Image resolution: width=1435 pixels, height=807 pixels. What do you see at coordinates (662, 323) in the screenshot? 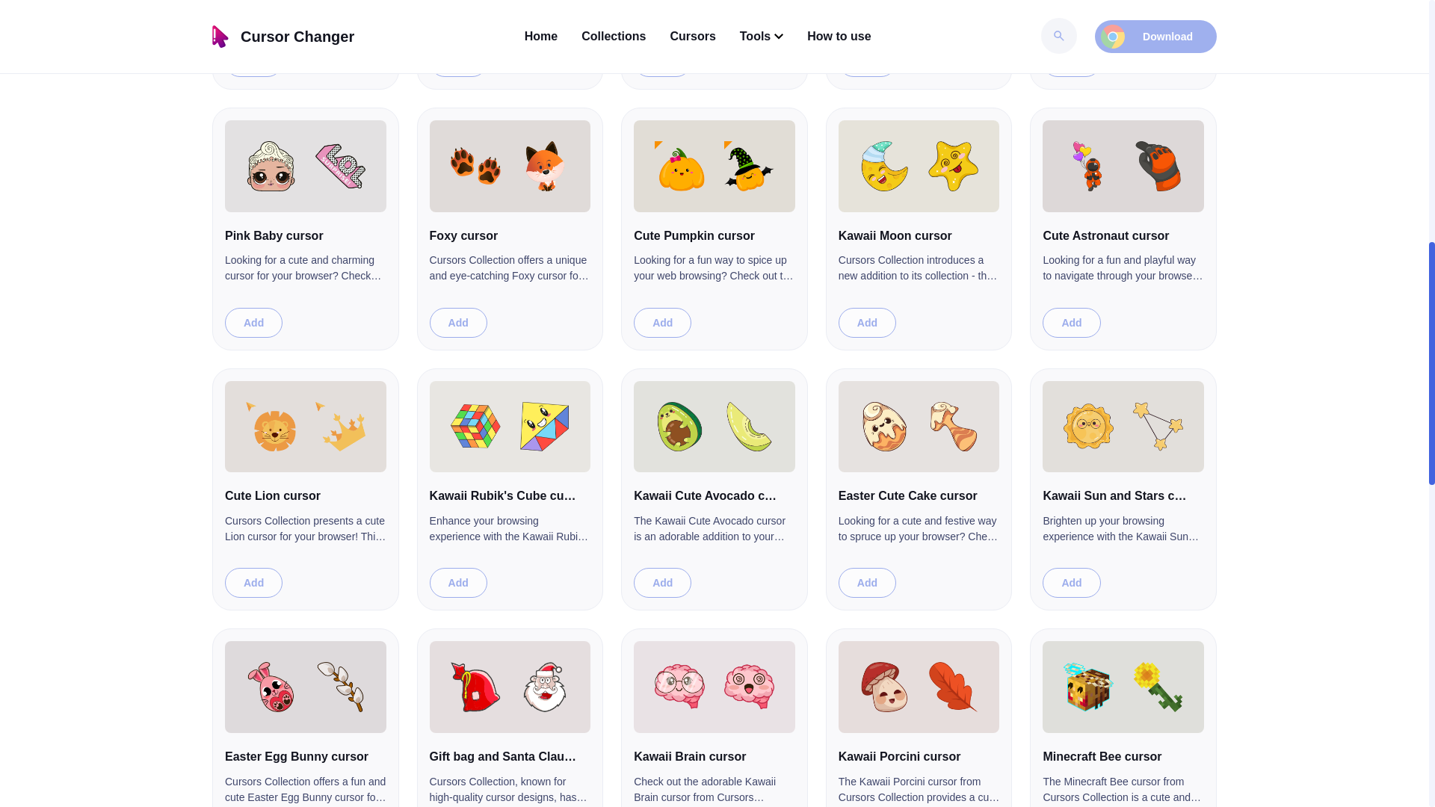
I see `Add` at bounding box center [662, 323].